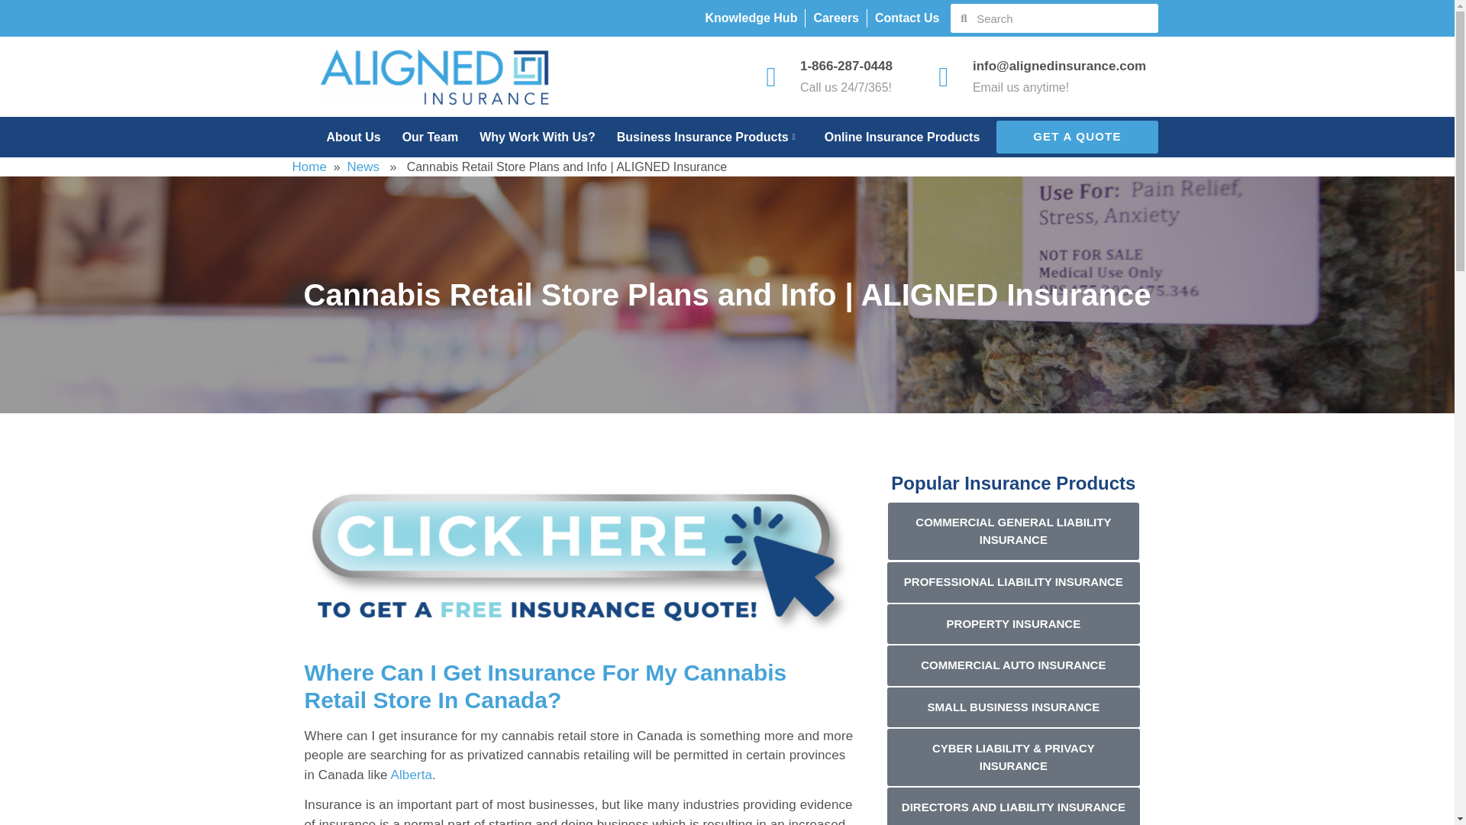 The height and width of the screenshot is (825, 1466). Describe the element at coordinates (846, 66) in the screenshot. I see `1-866-287-0448` at that location.